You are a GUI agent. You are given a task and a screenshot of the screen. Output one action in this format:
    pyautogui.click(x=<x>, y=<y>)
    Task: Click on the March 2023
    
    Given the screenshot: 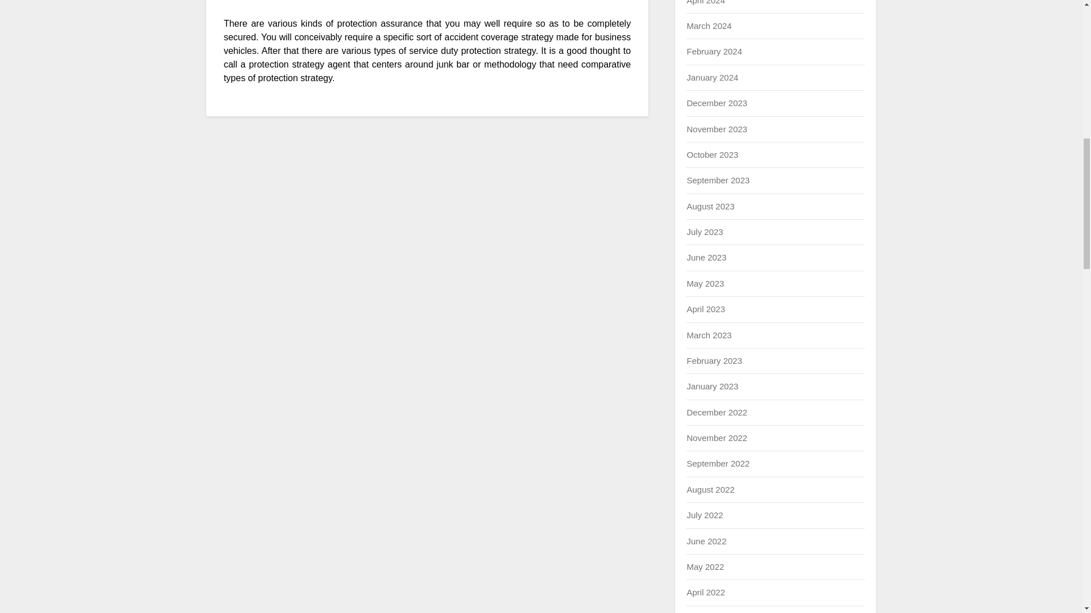 What is the action you would take?
    pyautogui.click(x=708, y=335)
    